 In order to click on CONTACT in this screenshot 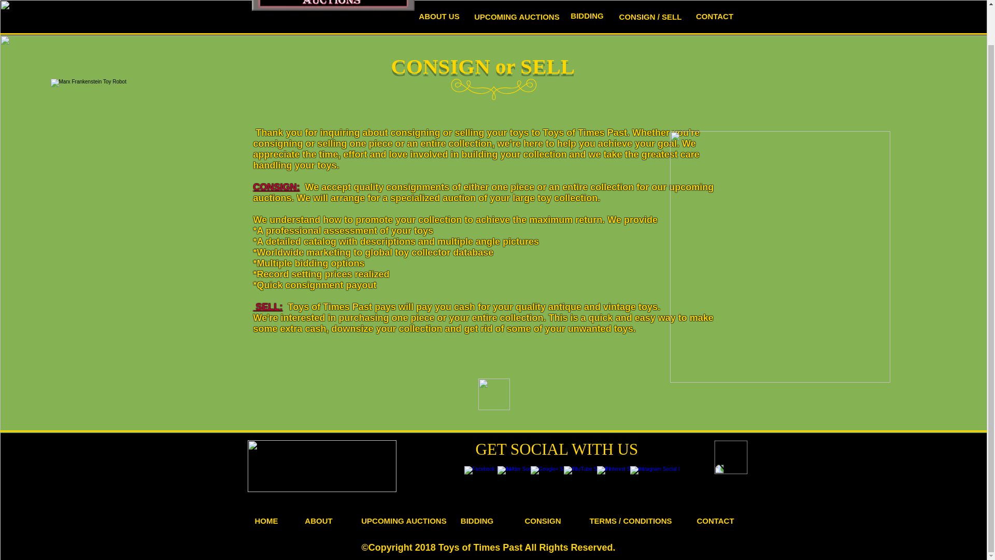, I will do `click(715, 16)`.